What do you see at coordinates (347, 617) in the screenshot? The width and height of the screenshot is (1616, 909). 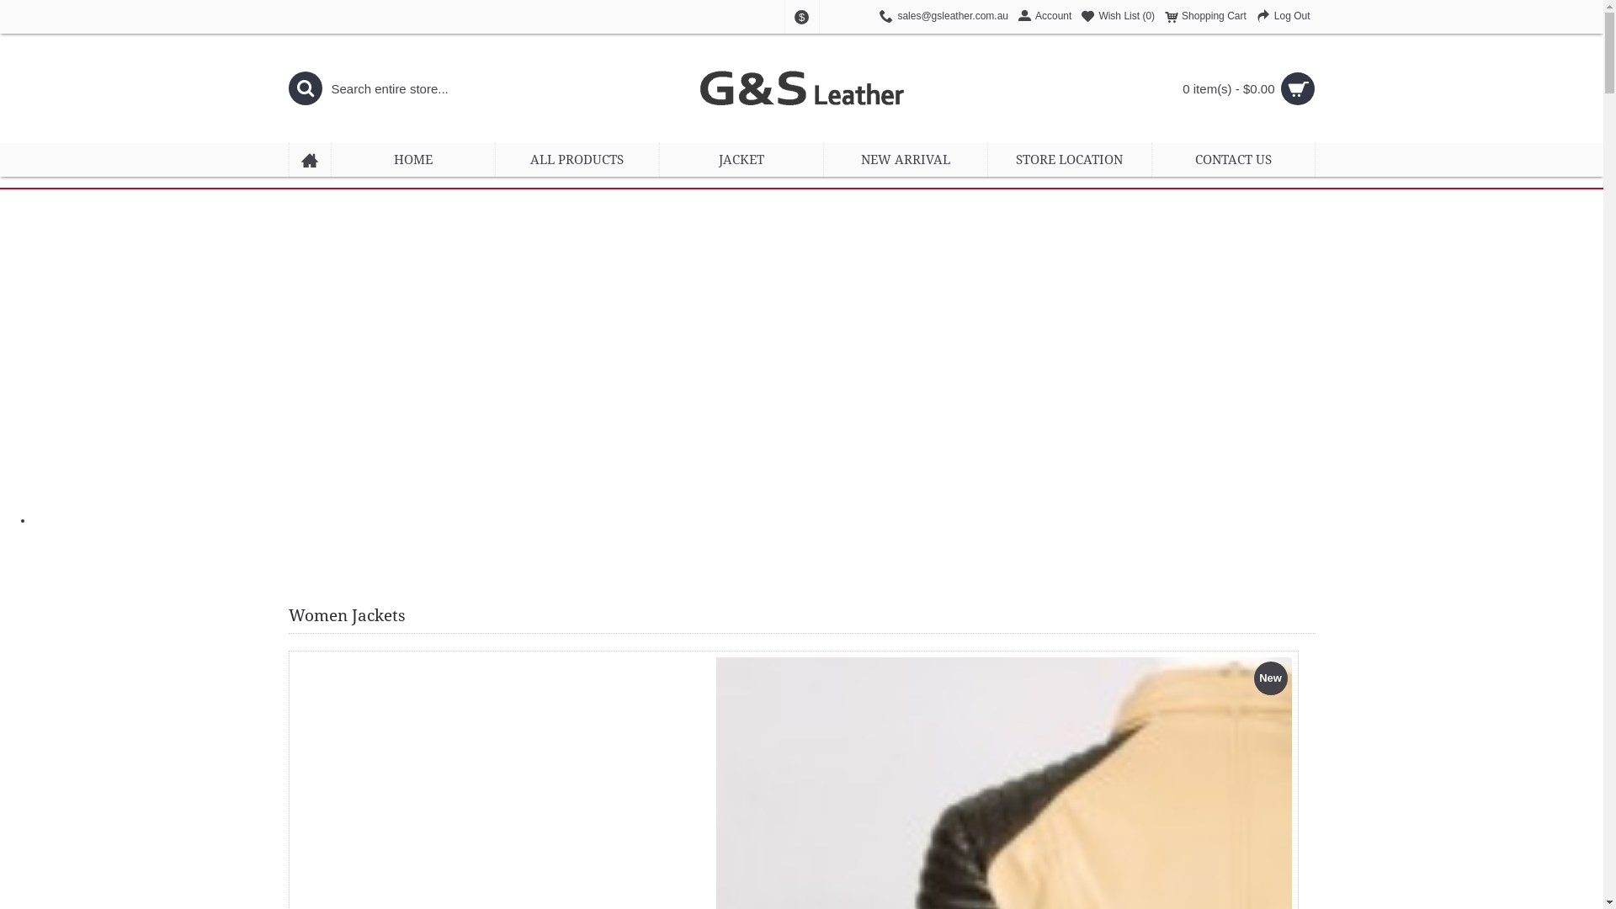 I see `Women Jackets` at bounding box center [347, 617].